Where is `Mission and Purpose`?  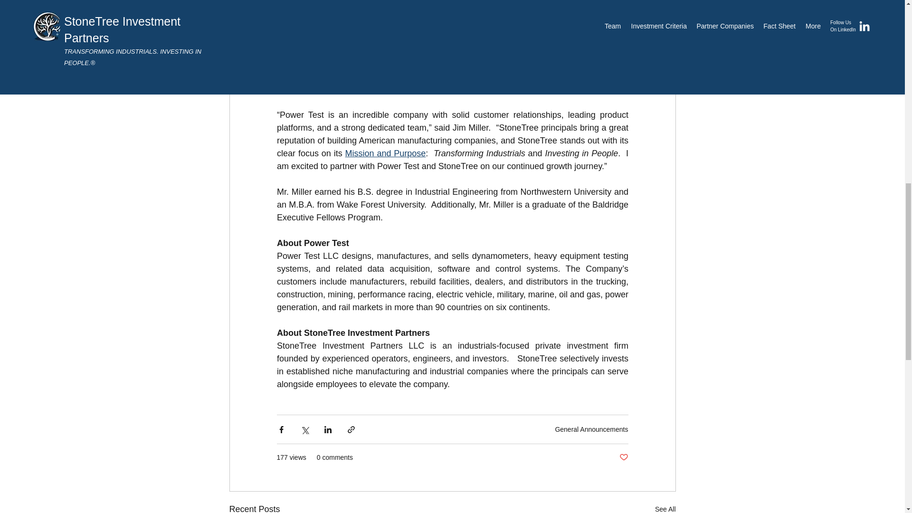
Mission and Purpose is located at coordinates (385, 153).